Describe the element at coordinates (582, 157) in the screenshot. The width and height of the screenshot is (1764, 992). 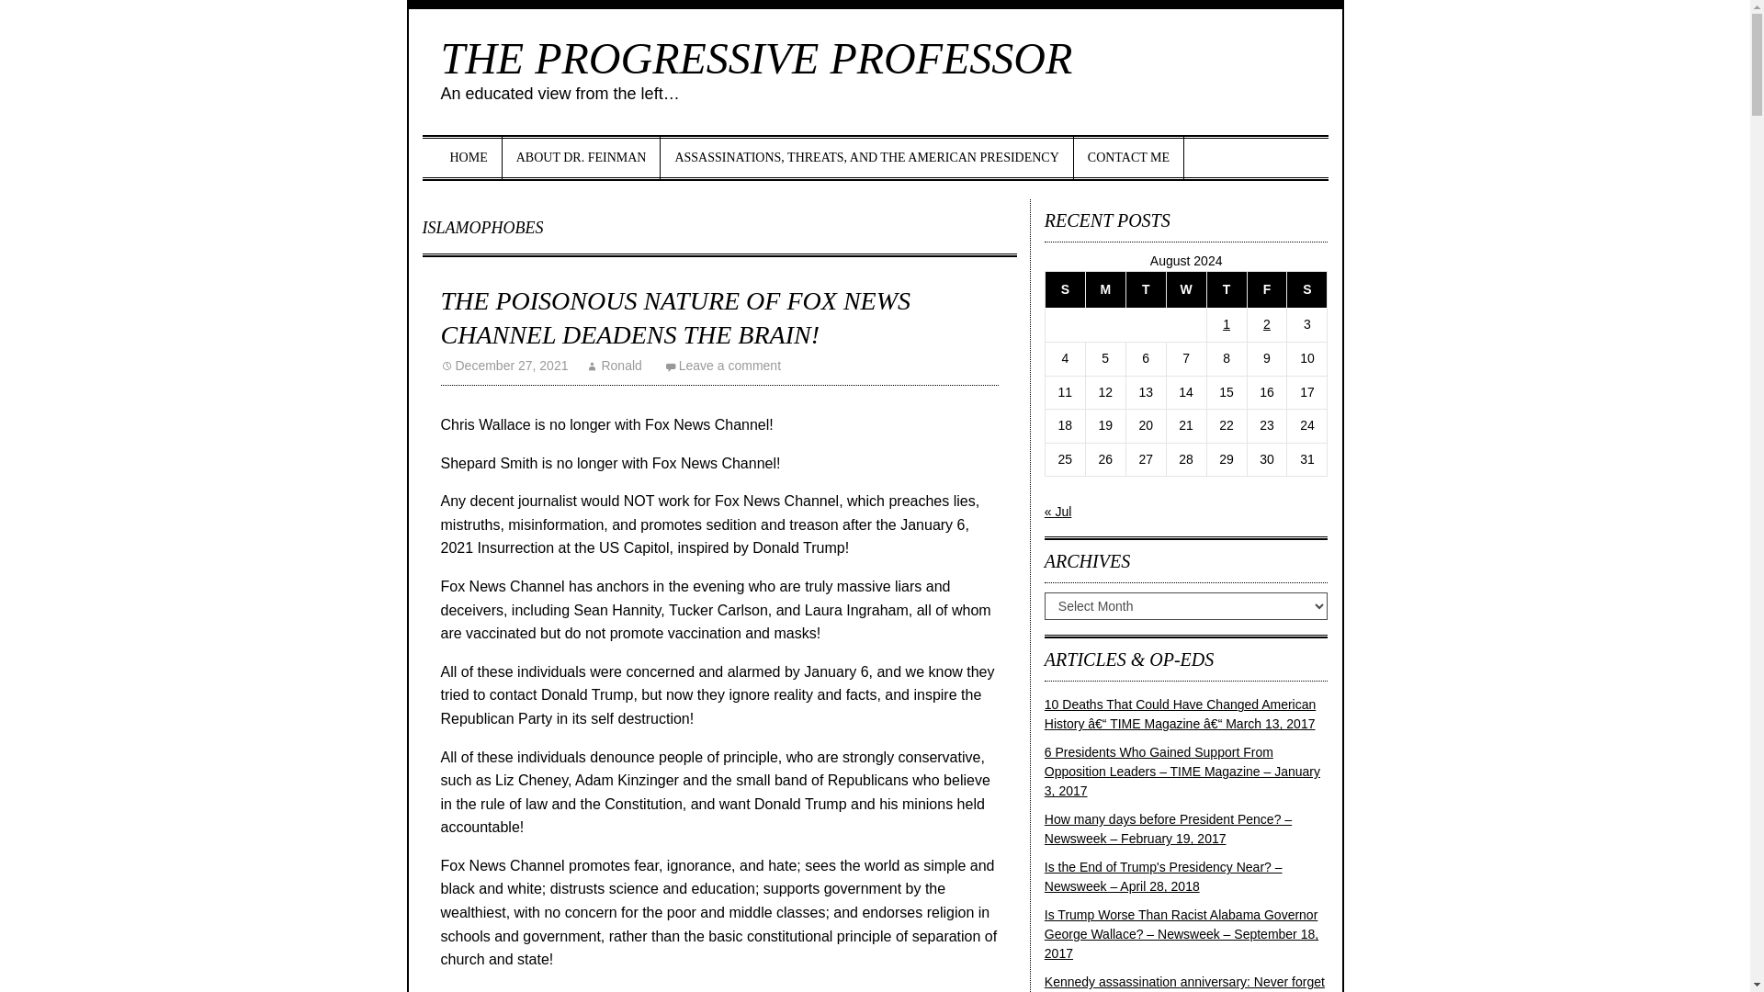
I see `About Dr. Feinman` at that location.